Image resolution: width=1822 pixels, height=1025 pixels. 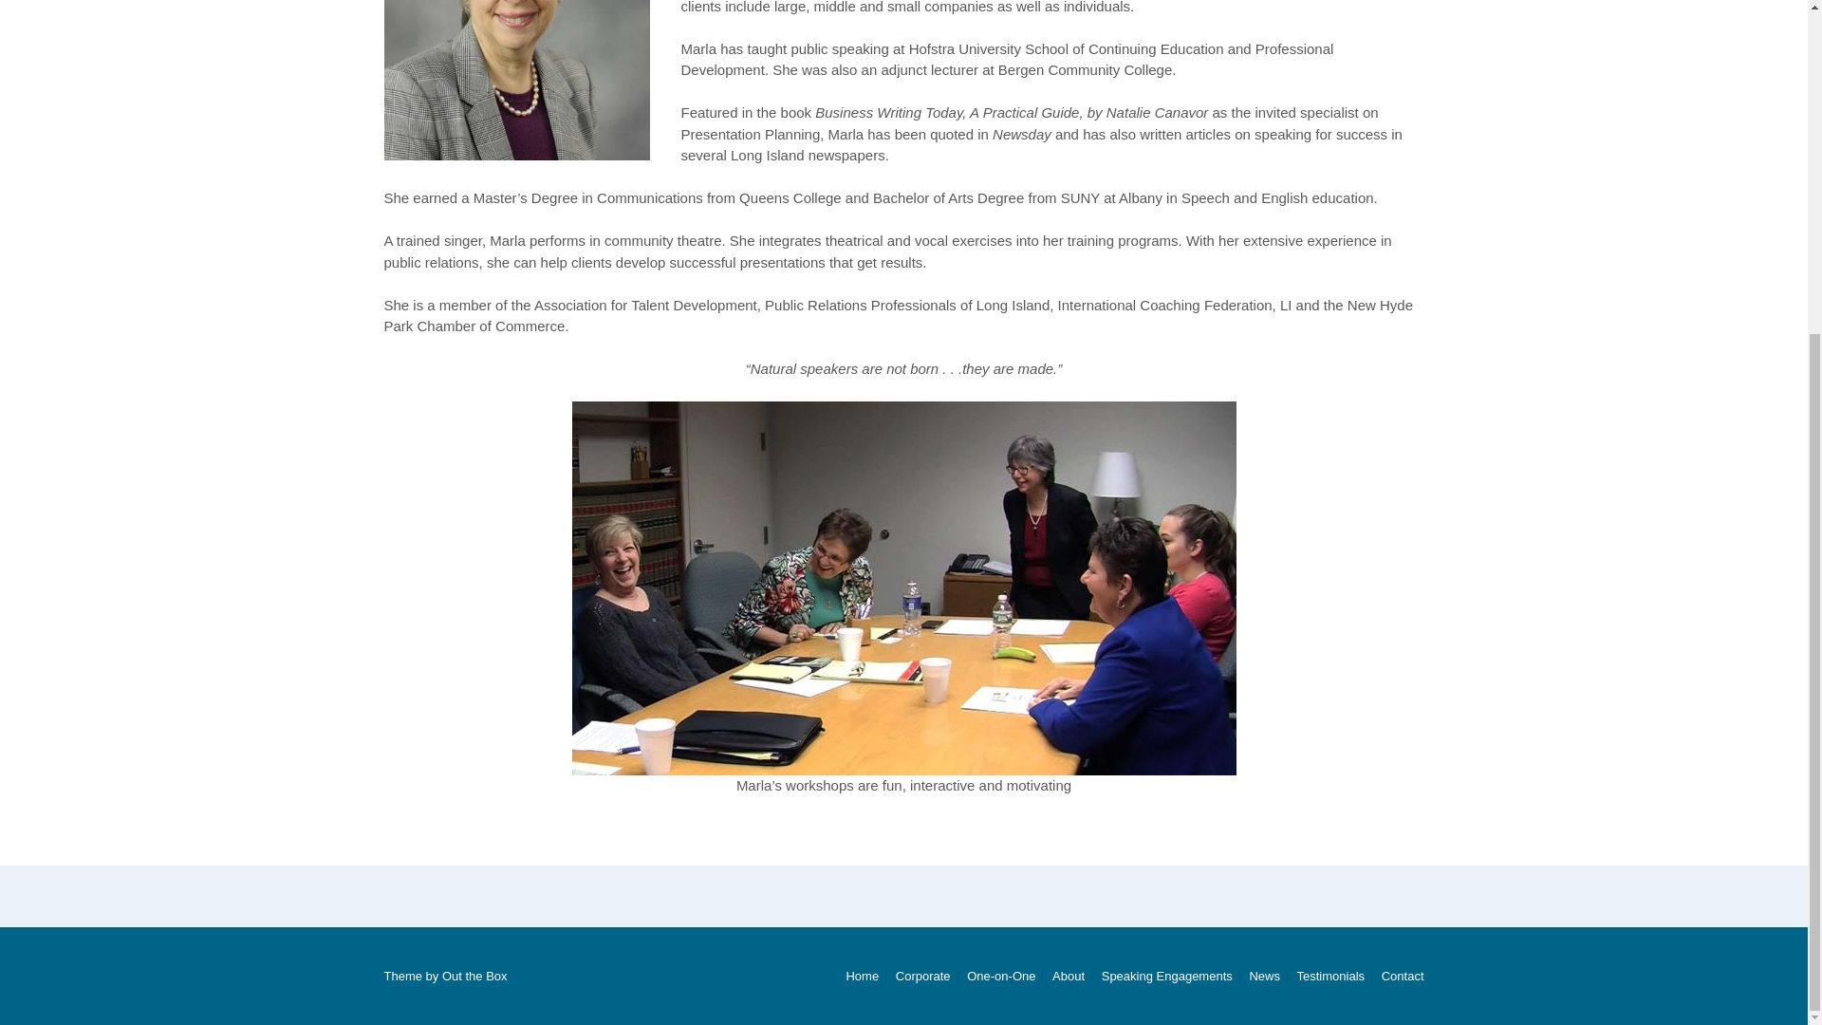 What do you see at coordinates (862, 976) in the screenshot?
I see `Home` at bounding box center [862, 976].